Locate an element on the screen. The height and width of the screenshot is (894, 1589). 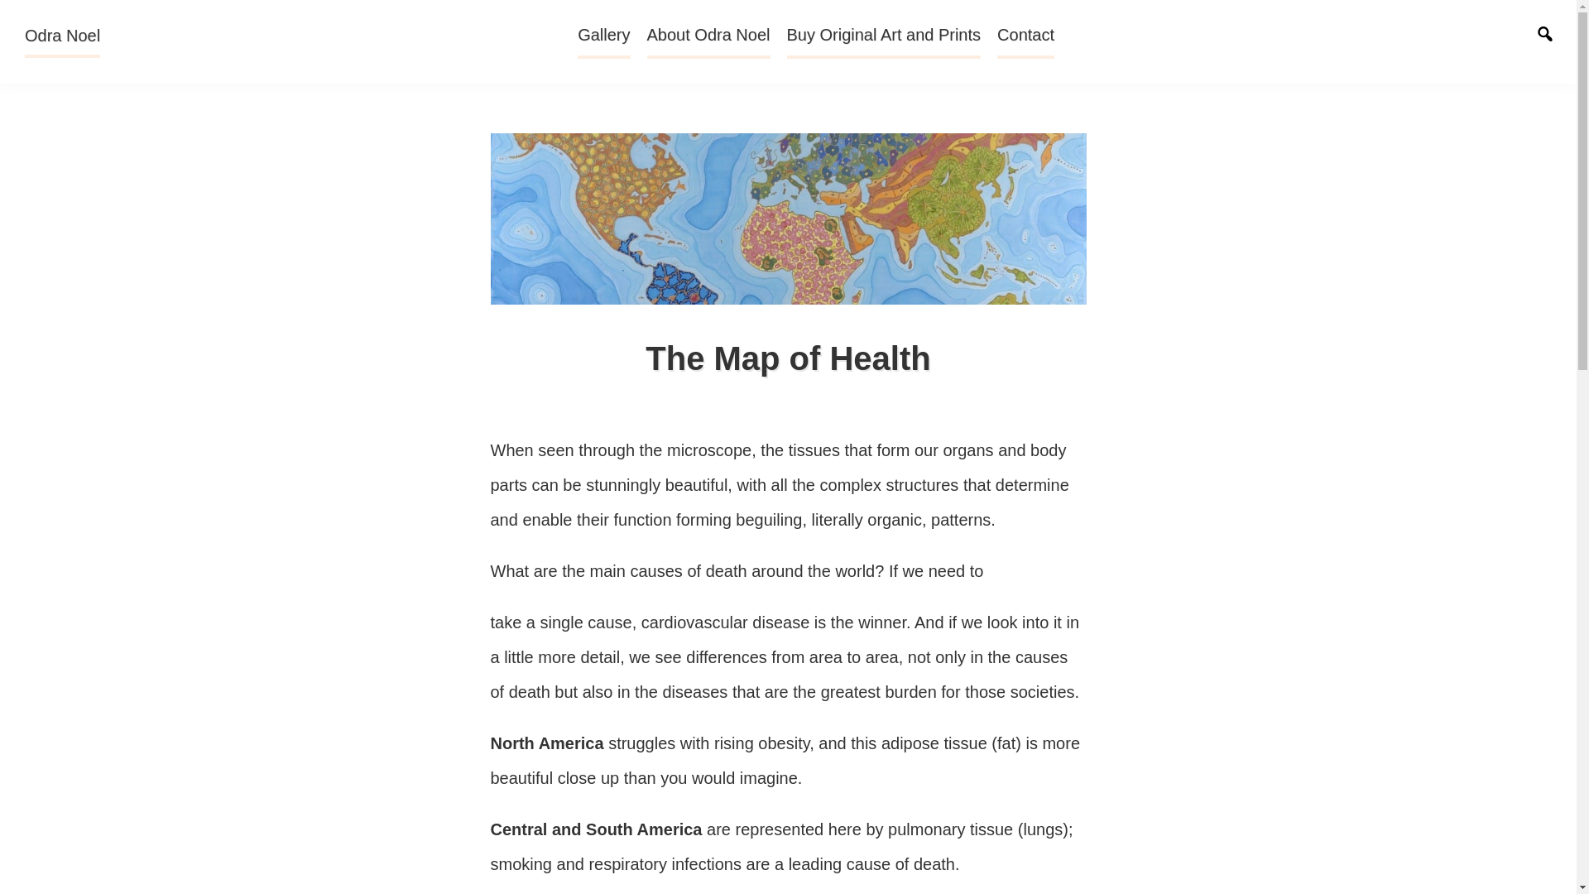
Gallery is located at coordinates (603, 41).